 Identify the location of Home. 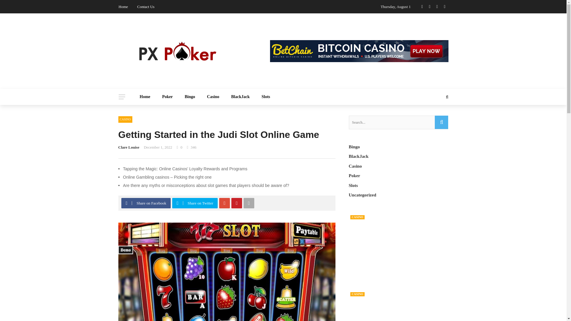
(123, 7).